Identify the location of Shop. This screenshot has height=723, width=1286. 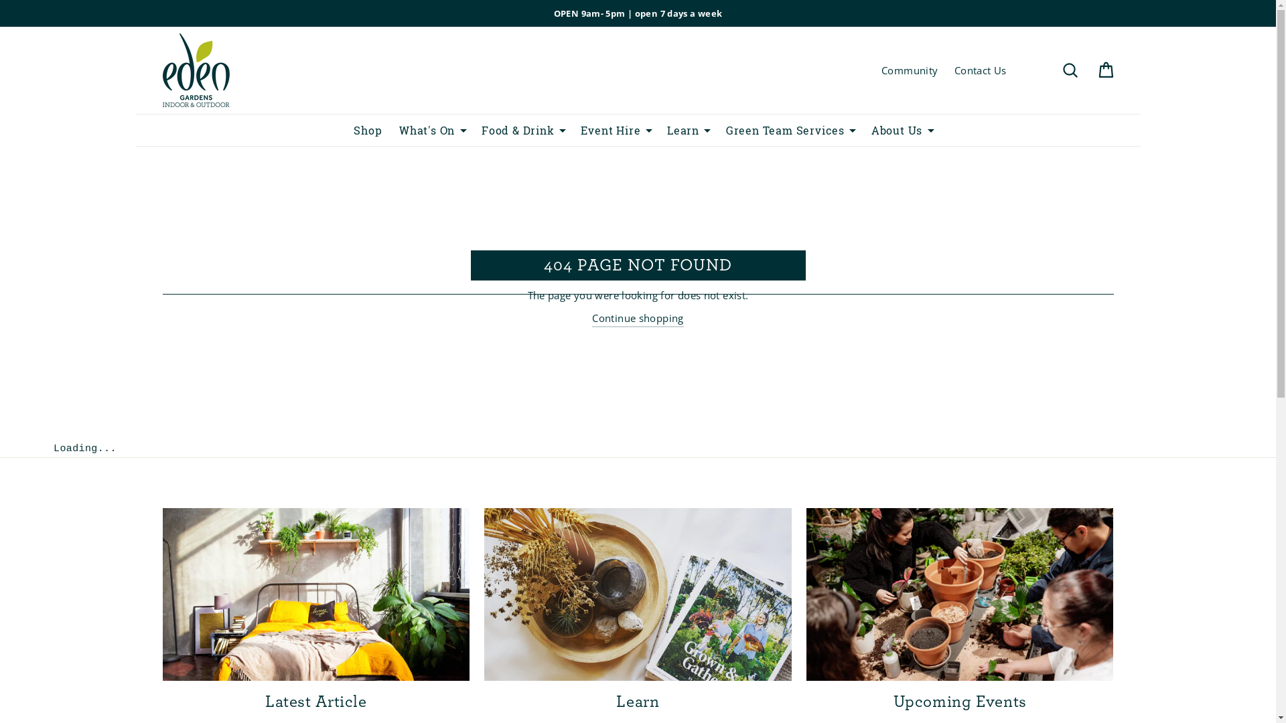
(363, 130).